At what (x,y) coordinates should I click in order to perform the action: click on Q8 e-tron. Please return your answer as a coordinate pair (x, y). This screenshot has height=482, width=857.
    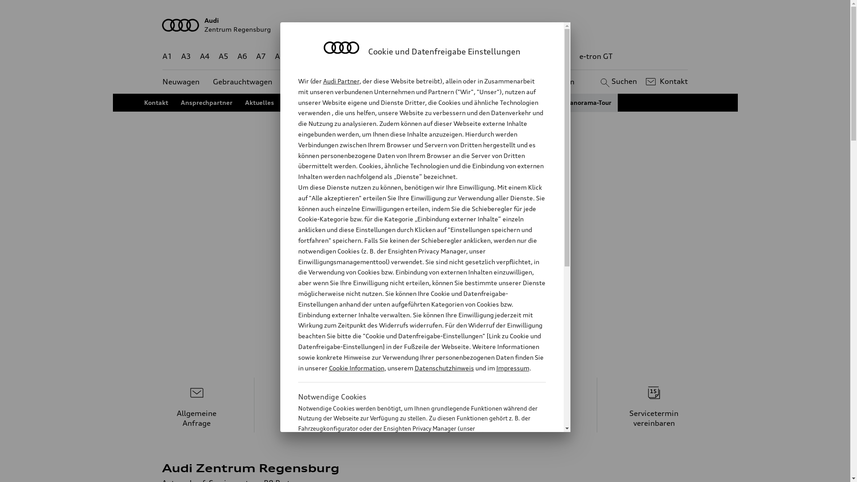
    Looking at the image, I should click on (449, 56).